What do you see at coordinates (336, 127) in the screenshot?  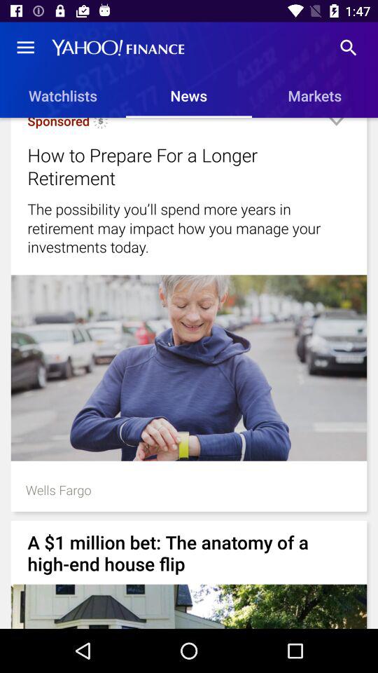 I see `launch the item below markets` at bounding box center [336, 127].